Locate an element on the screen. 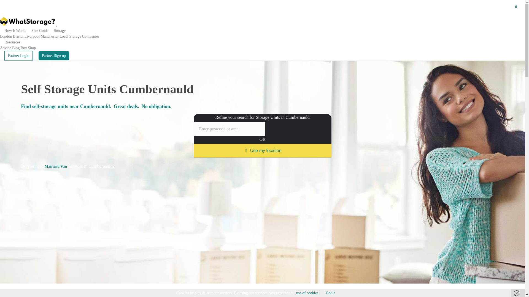 The height and width of the screenshot is (297, 529). Size Guide is located at coordinates (40, 30).